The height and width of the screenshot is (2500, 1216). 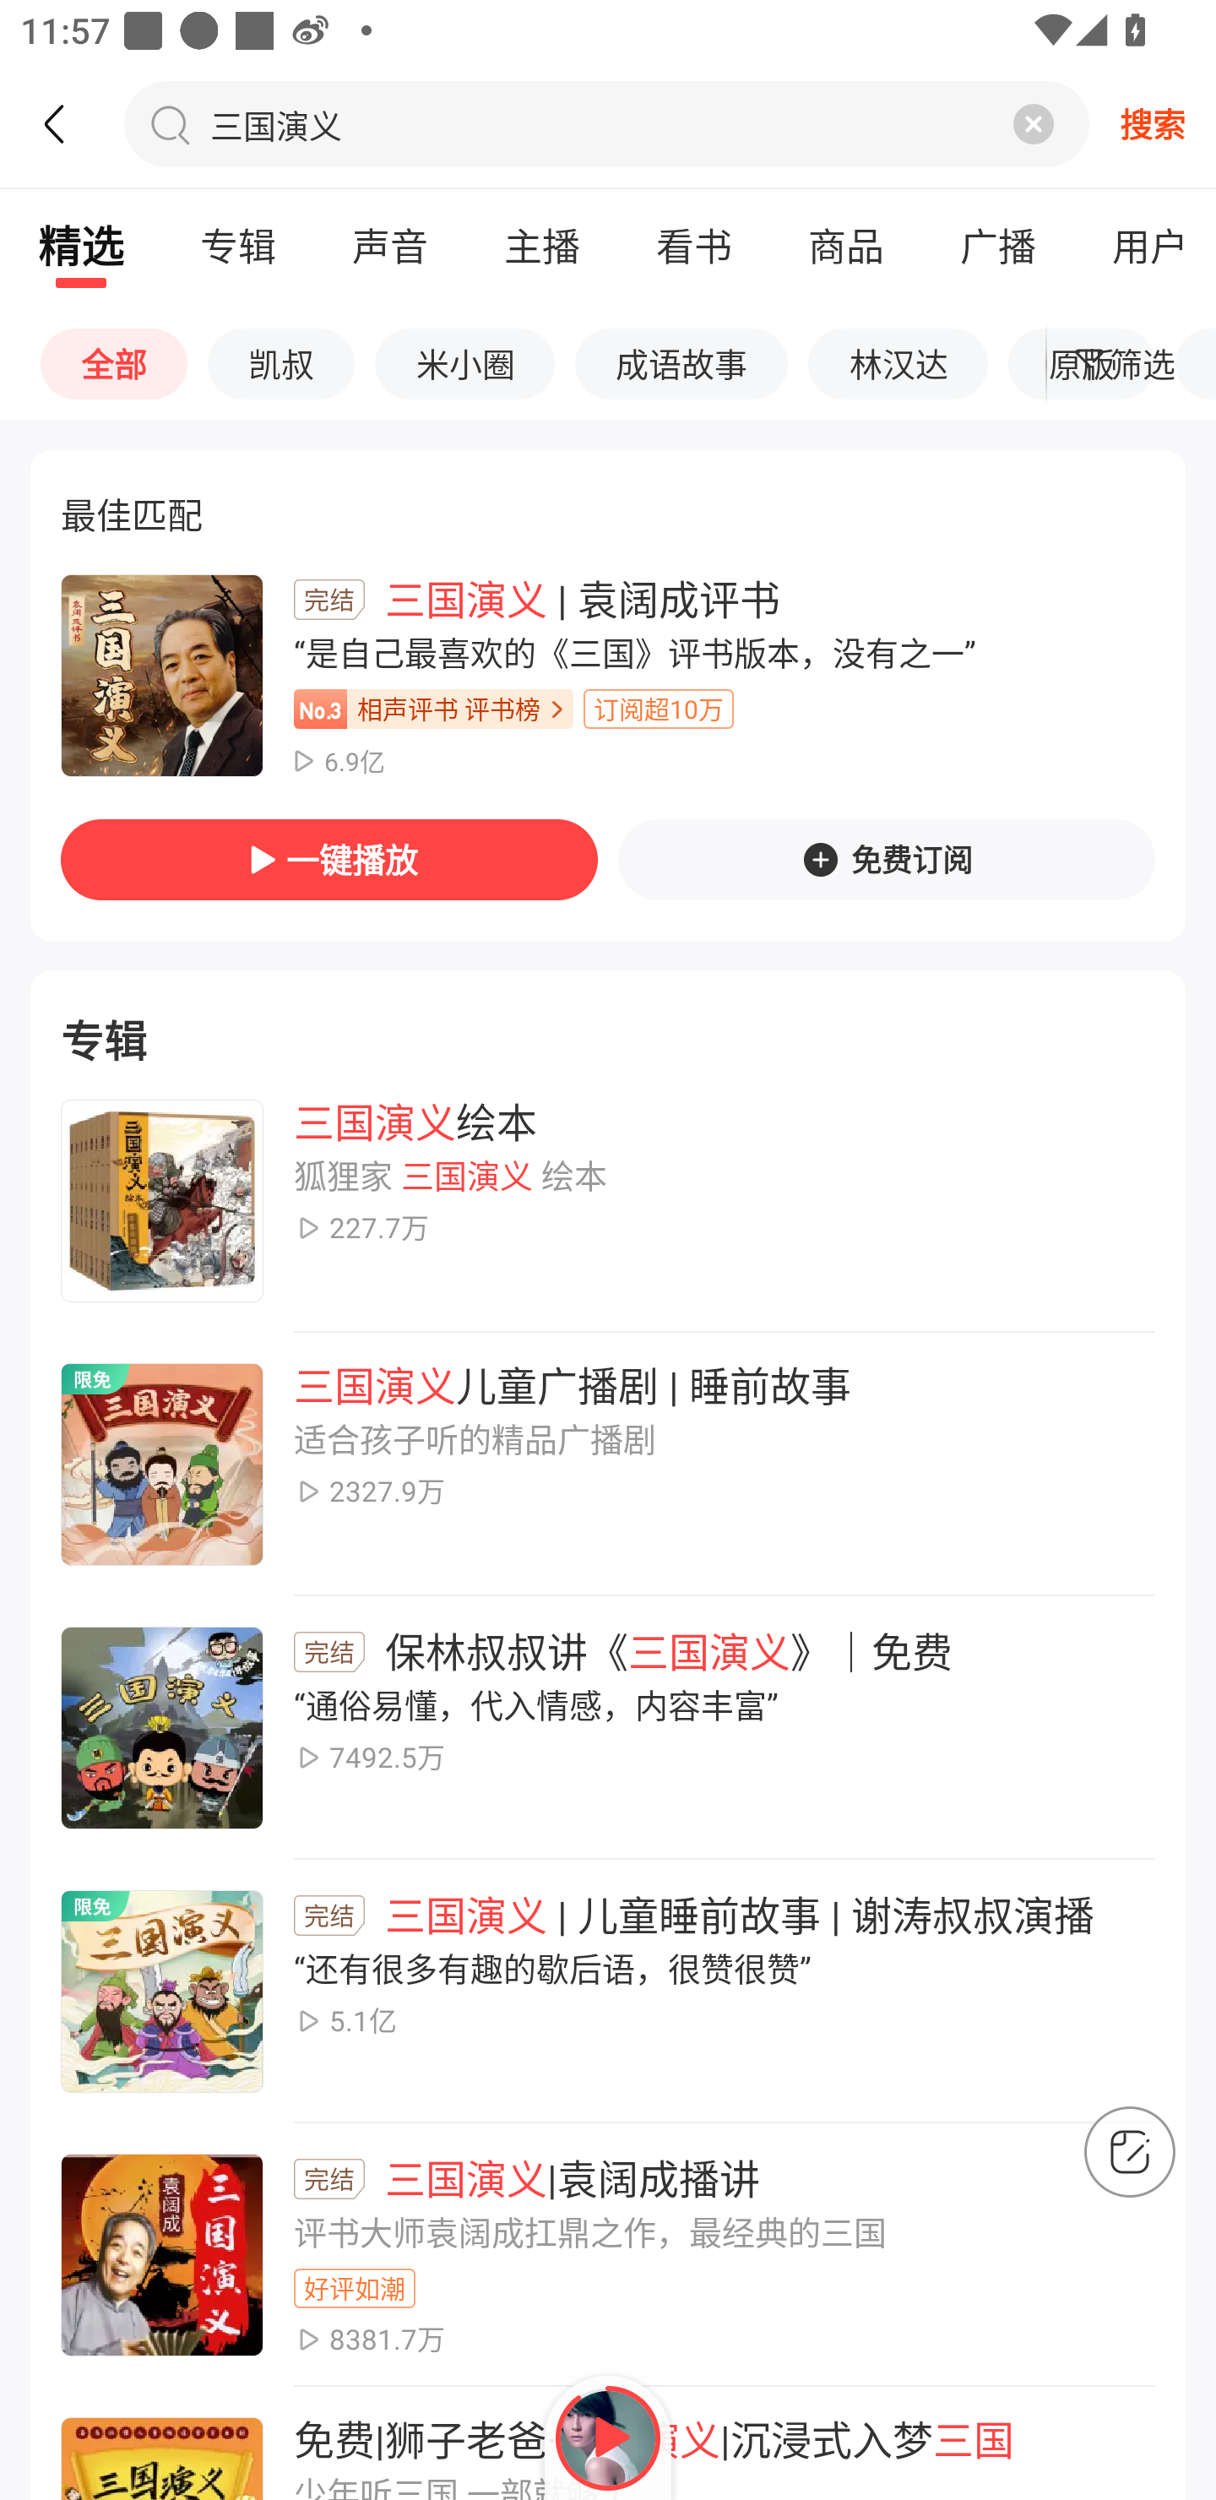 What do you see at coordinates (1130, 2152) in the screenshot?
I see `搜索反馈` at bounding box center [1130, 2152].